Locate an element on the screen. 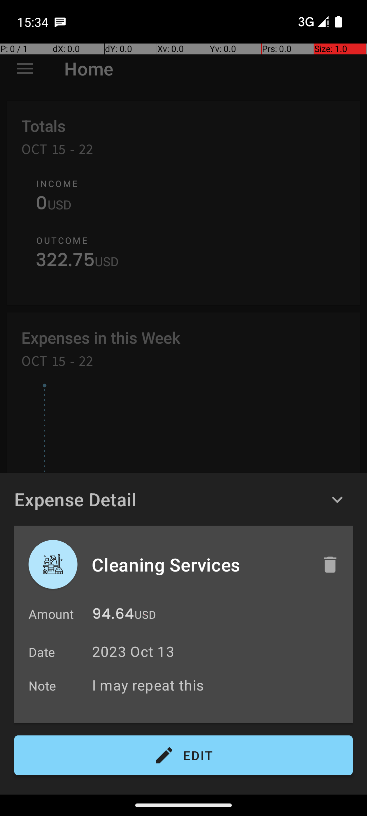 The image size is (367, 816). I may repeat this is located at coordinates (219, 685).